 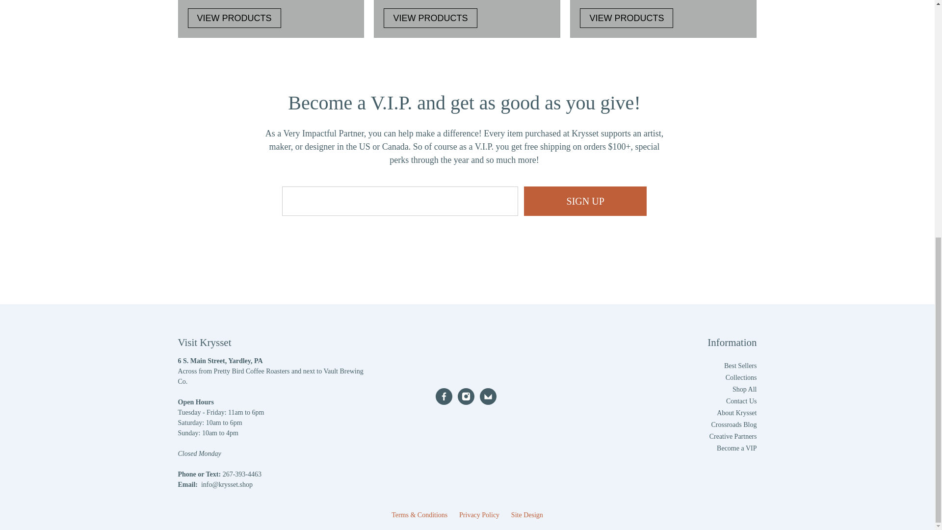 What do you see at coordinates (234, 19) in the screenshot?
I see `VIEW PRODUCTS` at bounding box center [234, 19].